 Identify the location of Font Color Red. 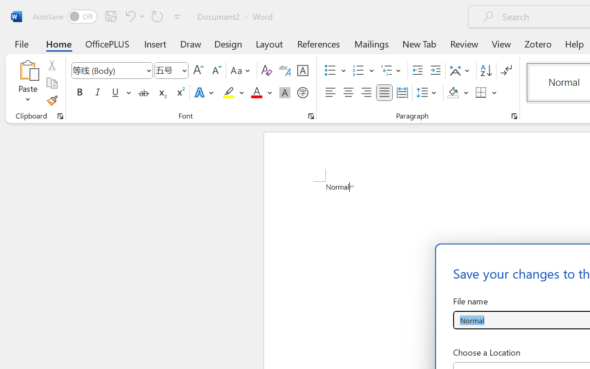
(256, 93).